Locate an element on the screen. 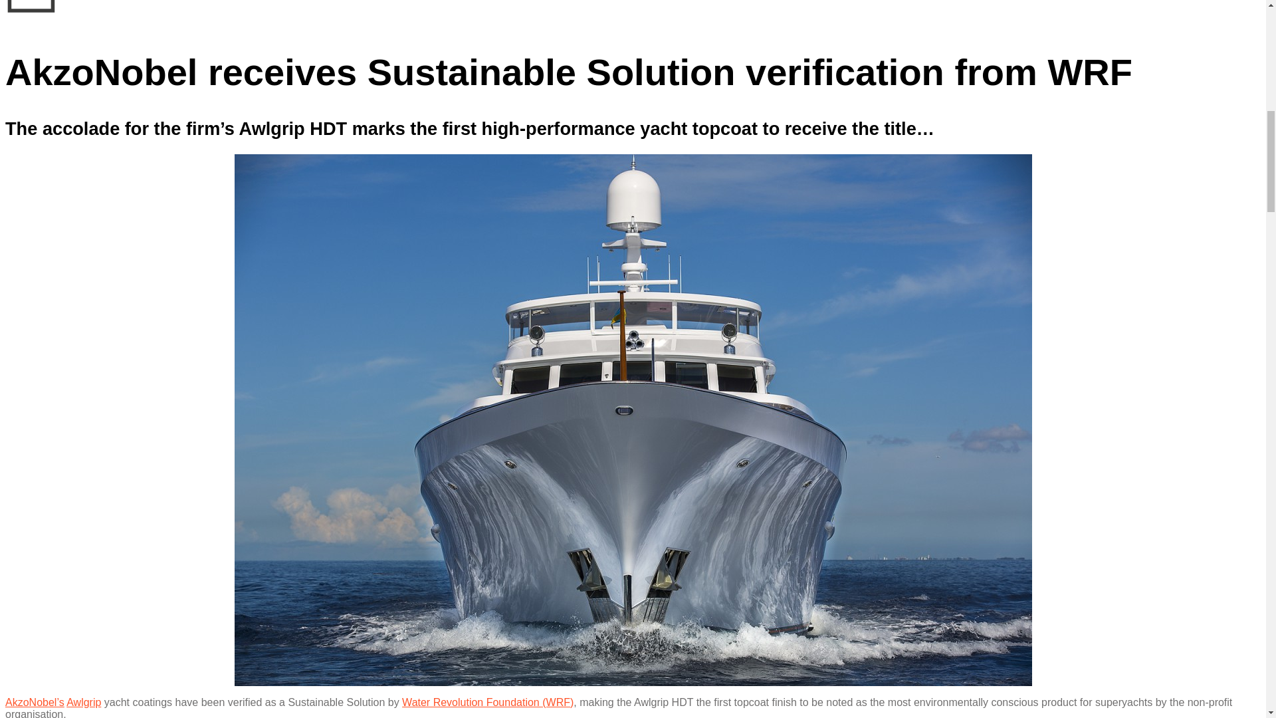 The width and height of the screenshot is (1276, 718). AkzoNobel is located at coordinates (31, 702).